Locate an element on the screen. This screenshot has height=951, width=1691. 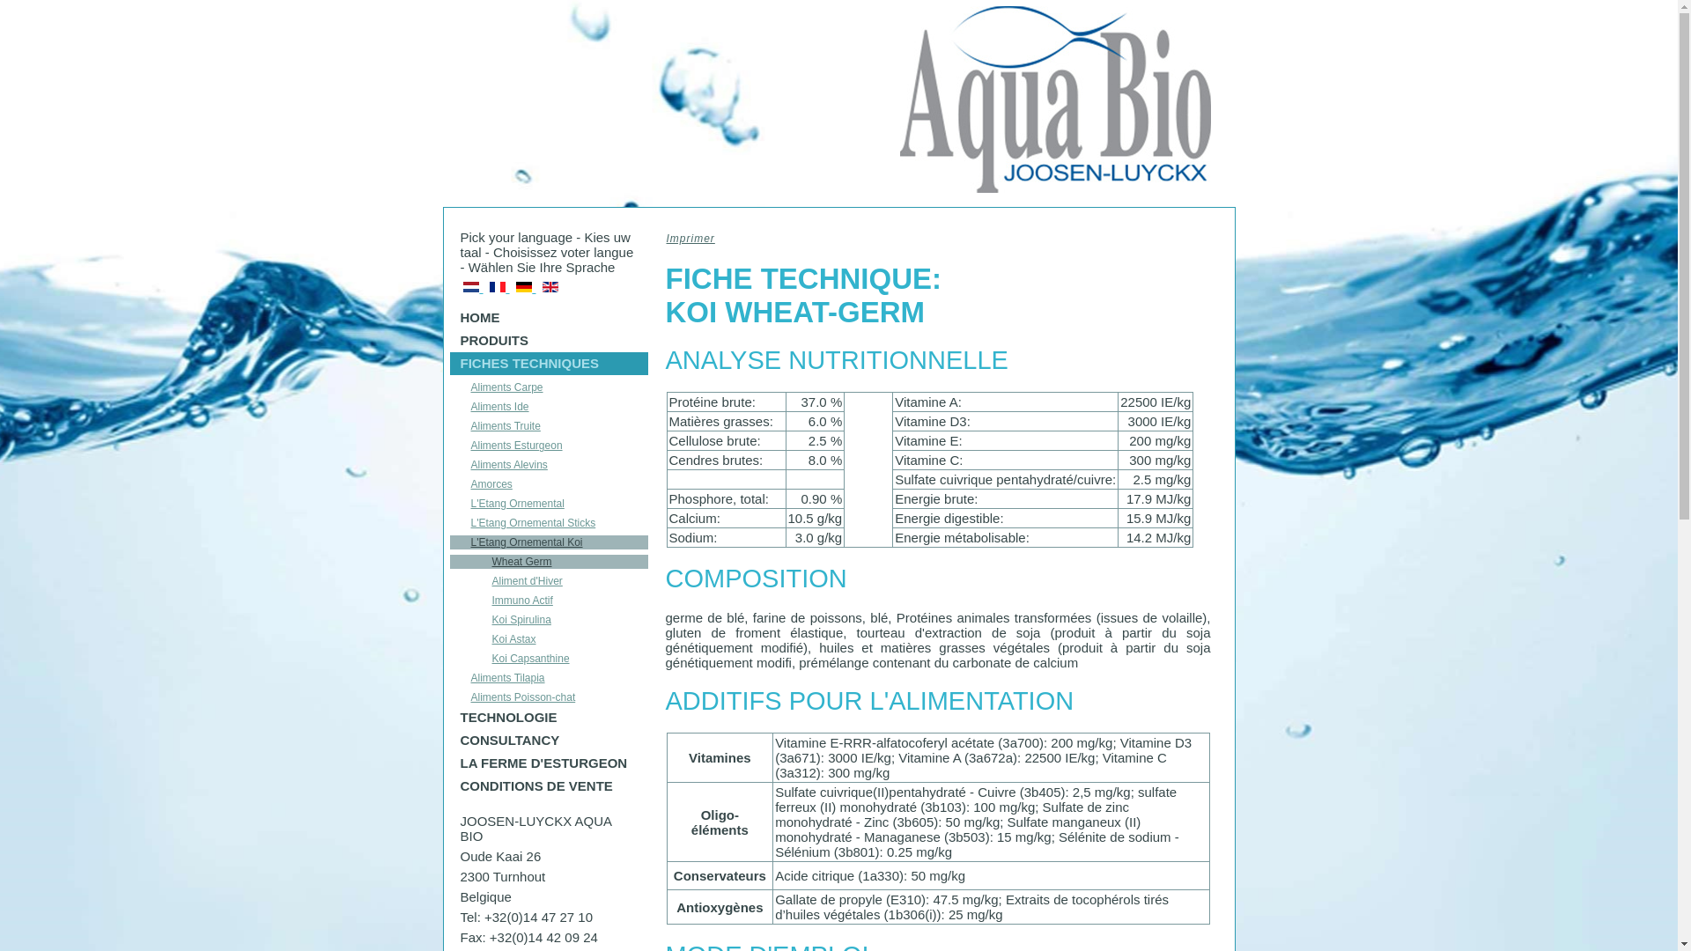
HOME is located at coordinates (548, 317).